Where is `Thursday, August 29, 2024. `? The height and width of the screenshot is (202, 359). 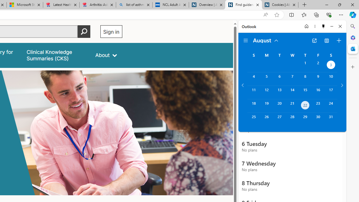 Thursday, August 29, 2024.  is located at coordinates (305, 120).